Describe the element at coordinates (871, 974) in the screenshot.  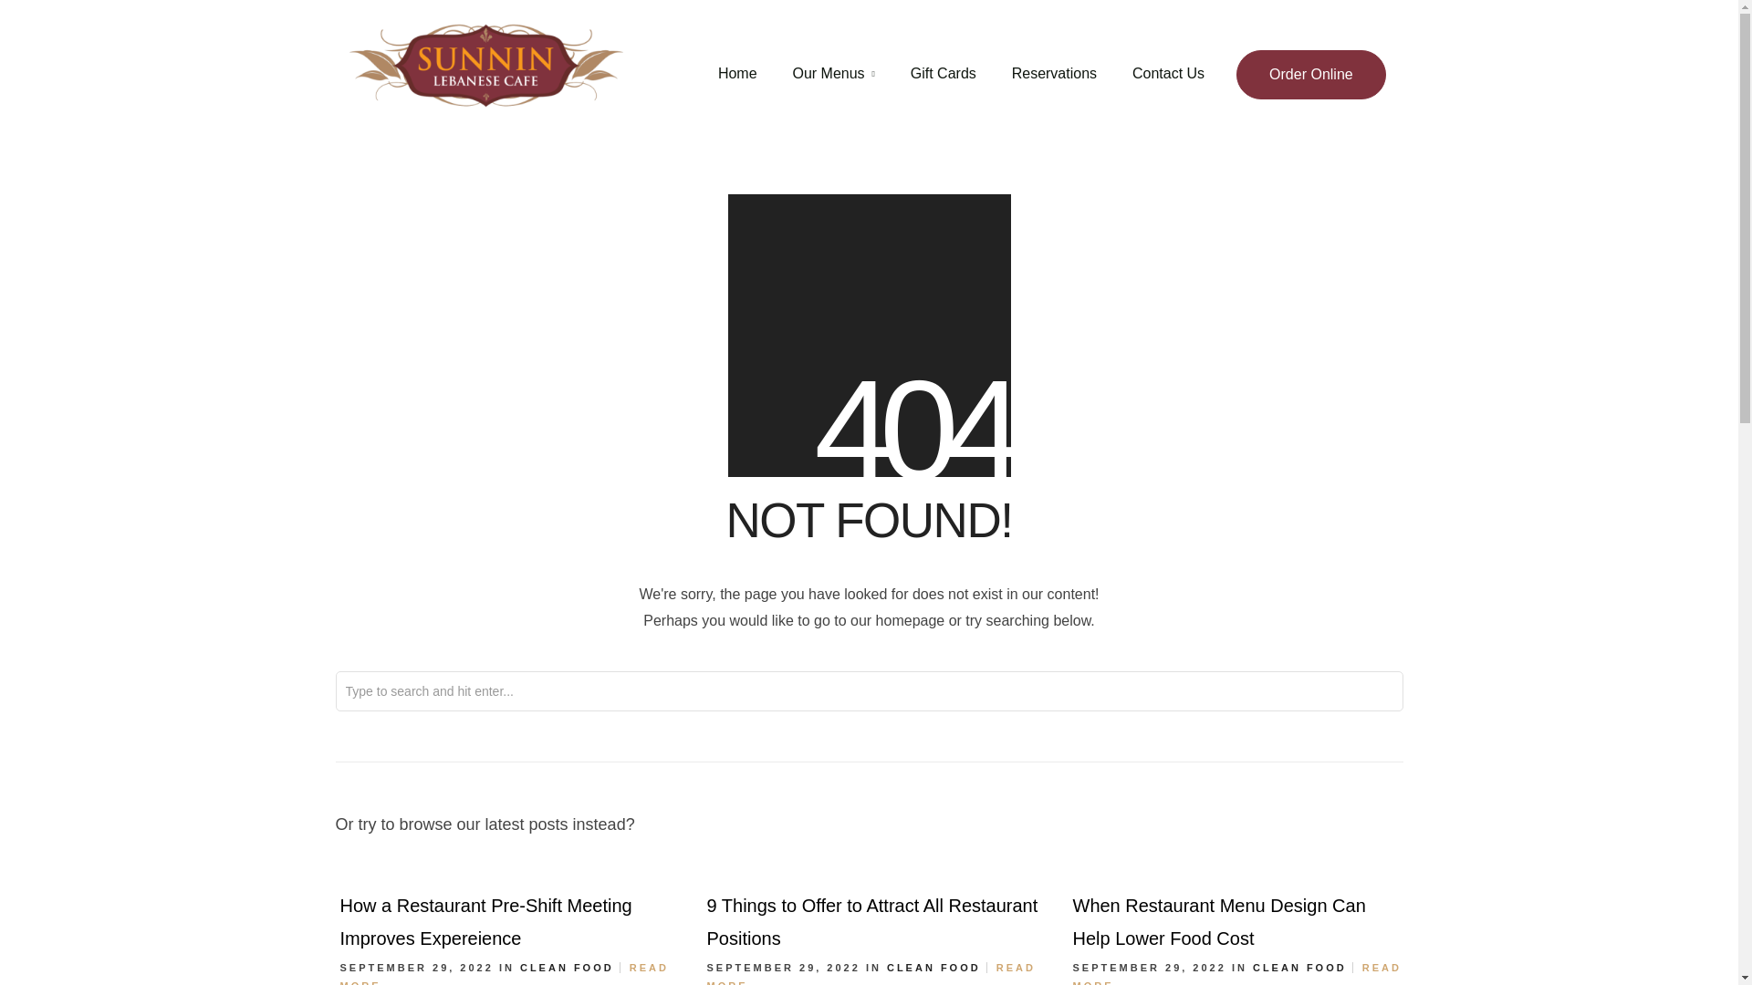
I see `READ MORE` at that location.